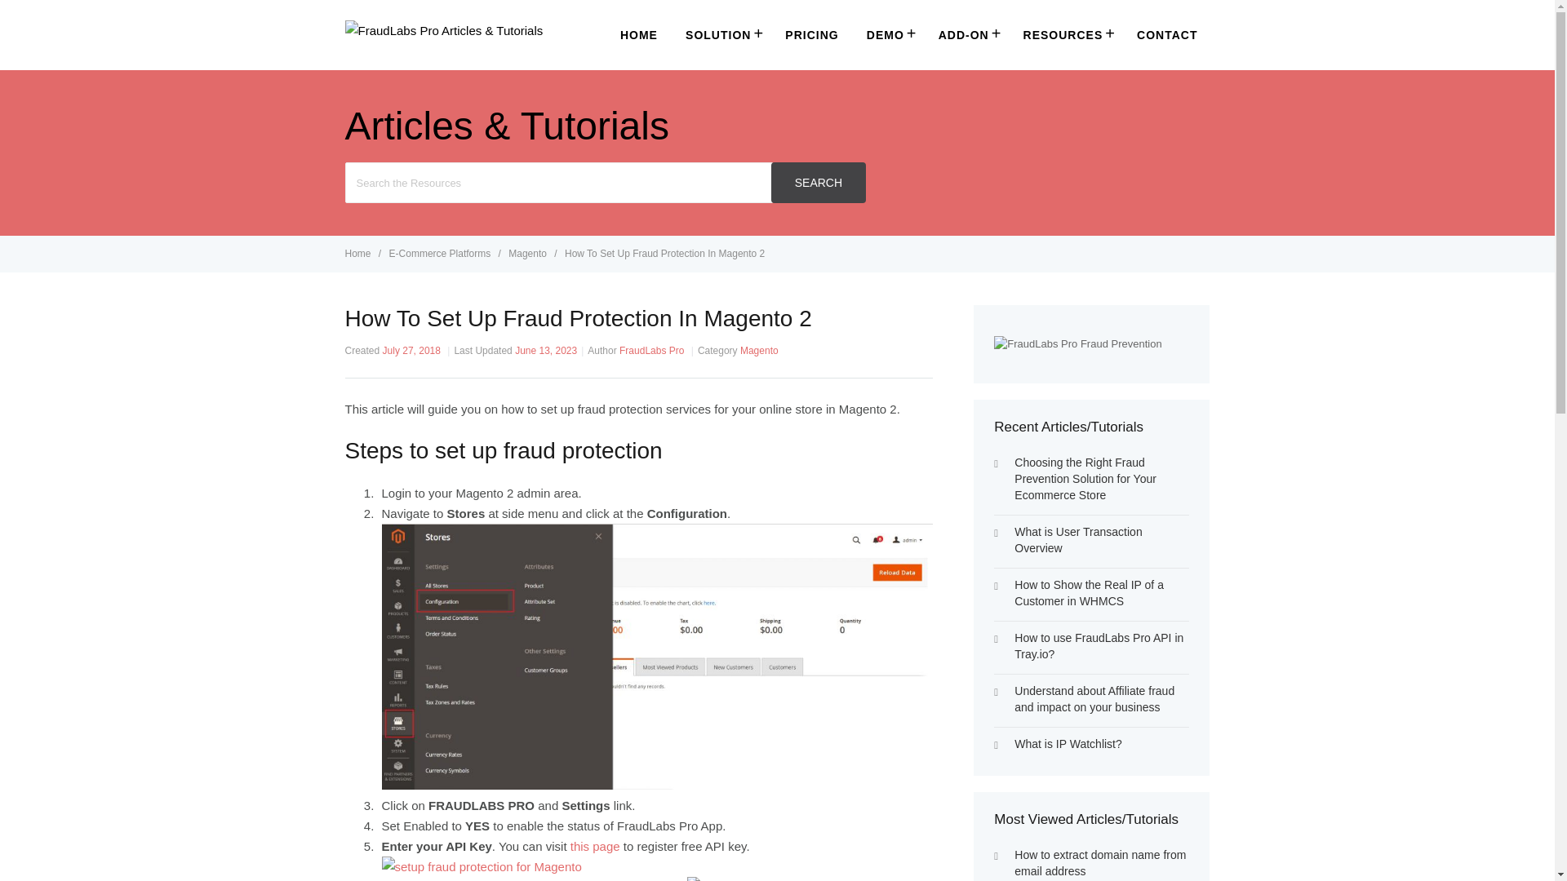 The image size is (1567, 881). I want to click on SOLUTION, so click(721, 34).